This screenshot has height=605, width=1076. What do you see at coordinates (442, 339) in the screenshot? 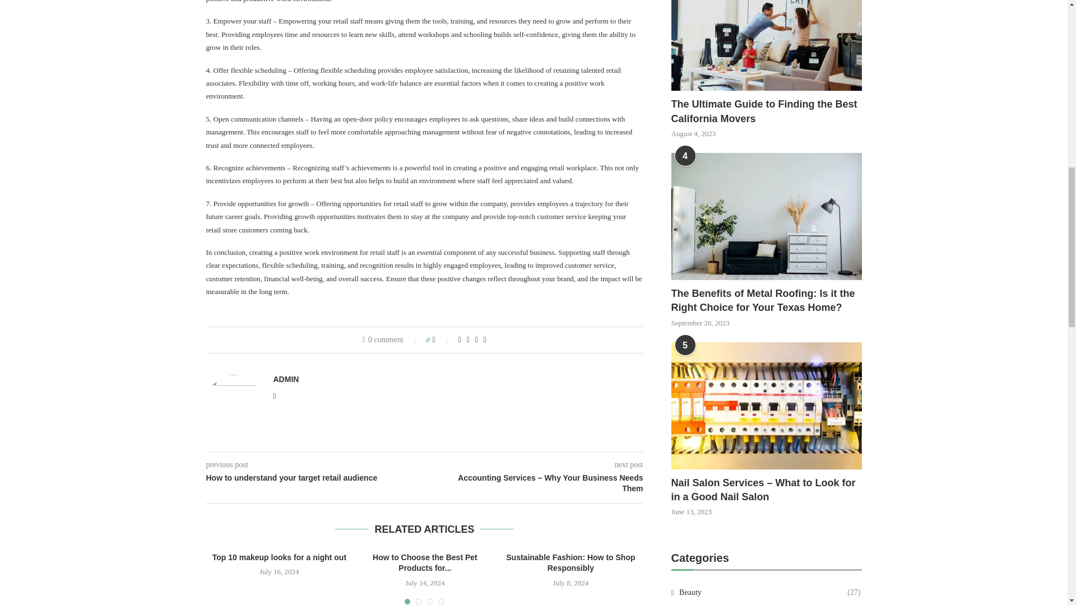
I see `Like` at bounding box center [442, 339].